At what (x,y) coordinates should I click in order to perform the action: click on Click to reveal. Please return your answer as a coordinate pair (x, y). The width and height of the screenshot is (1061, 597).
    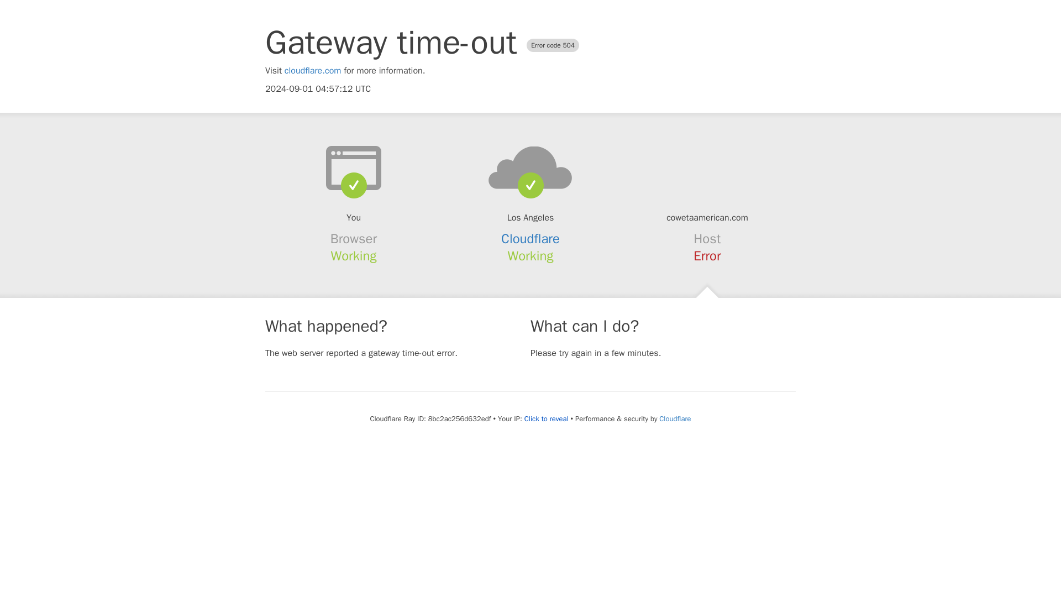
    Looking at the image, I should click on (546, 419).